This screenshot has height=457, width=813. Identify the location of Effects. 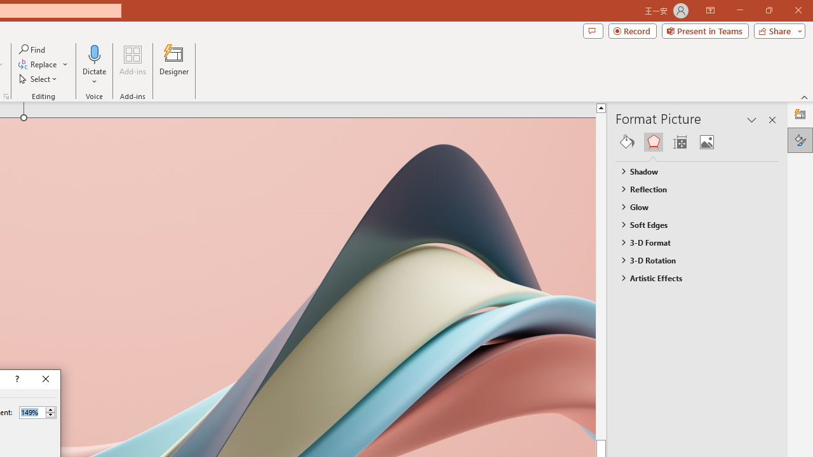
(653, 142).